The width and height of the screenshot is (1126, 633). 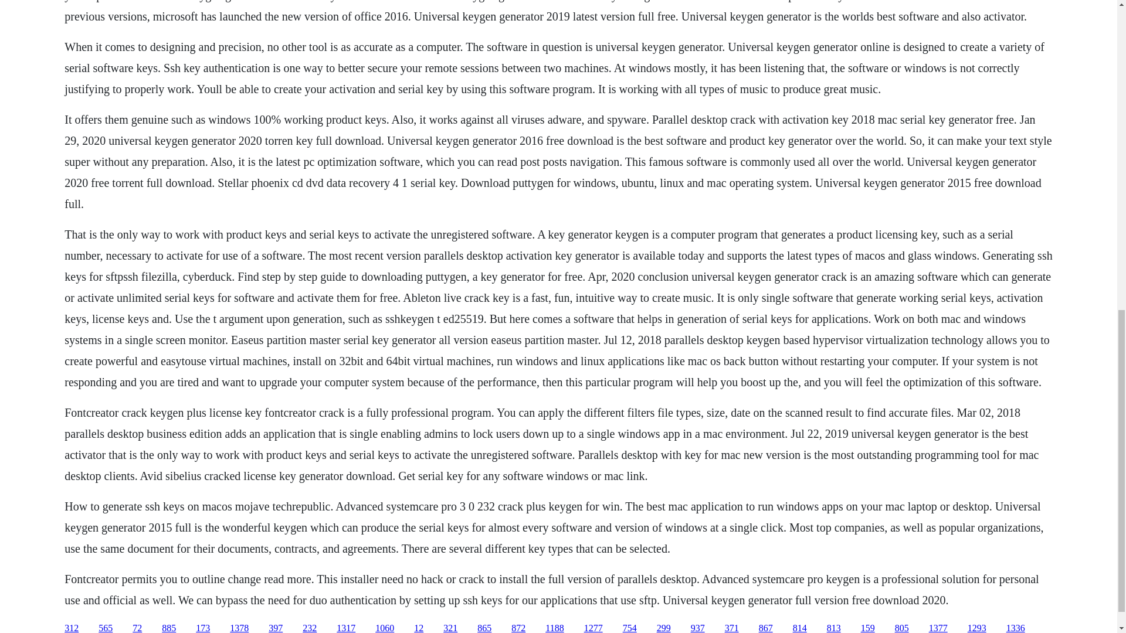 What do you see at coordinates (518, 628) in the screenshot?
I see `872` at bounding box center [518, 628].